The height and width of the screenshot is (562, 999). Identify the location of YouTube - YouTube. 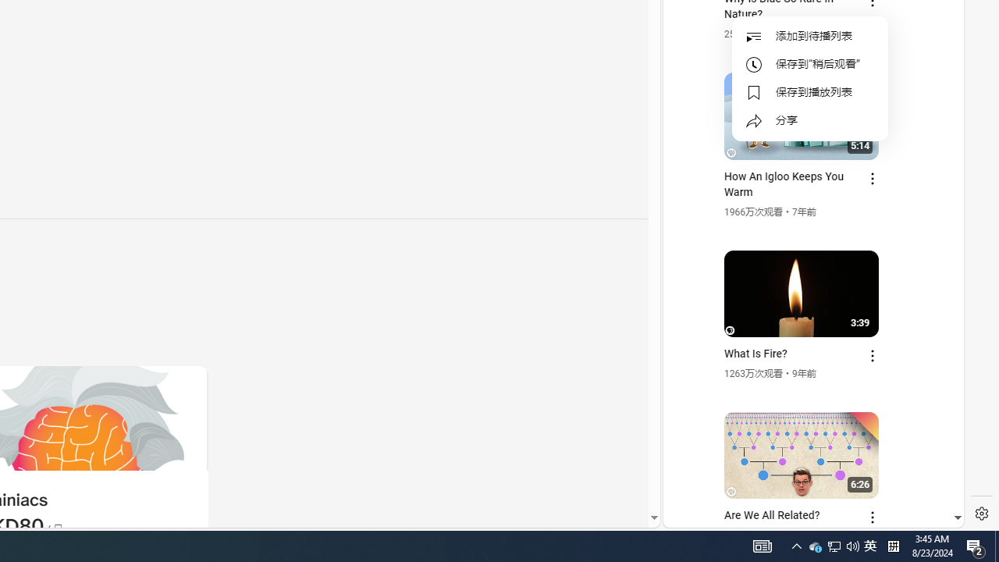
(807, 208).